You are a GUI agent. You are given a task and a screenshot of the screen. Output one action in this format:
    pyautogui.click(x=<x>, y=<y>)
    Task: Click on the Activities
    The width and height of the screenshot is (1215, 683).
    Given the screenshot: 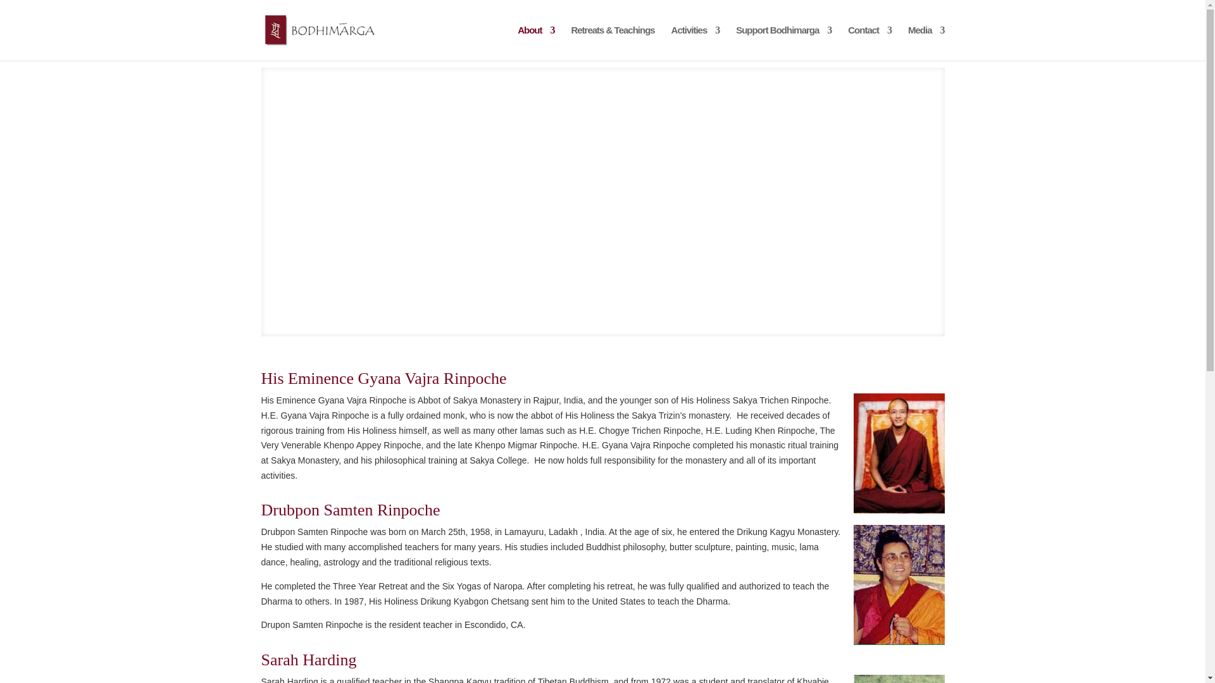 What is the action you would take?
    pyautogui.click(x=696, y=43)
    